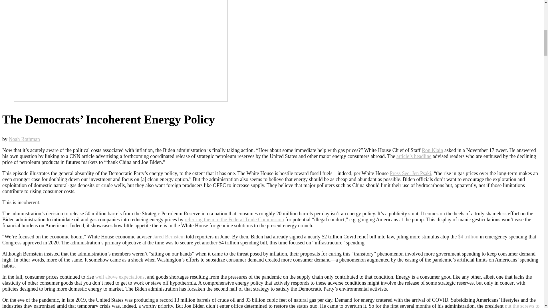 This screenshot has height=308, width=548. I want to click on Press Sec. Jen Psaki, so click(410, 173).